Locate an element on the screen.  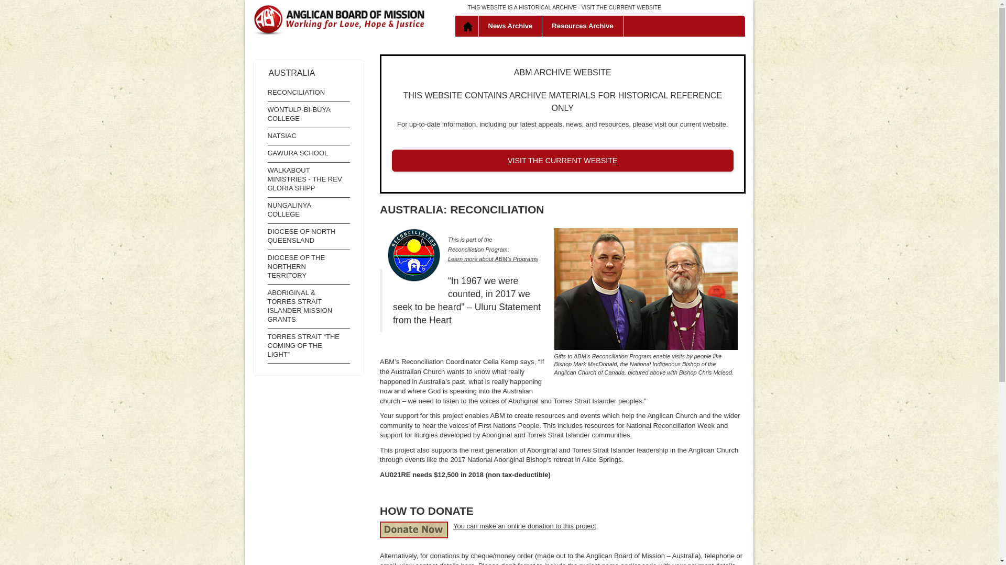
DIOCESE OF THE NORTHERN TERRITORY is located at coordinates (309, 267).